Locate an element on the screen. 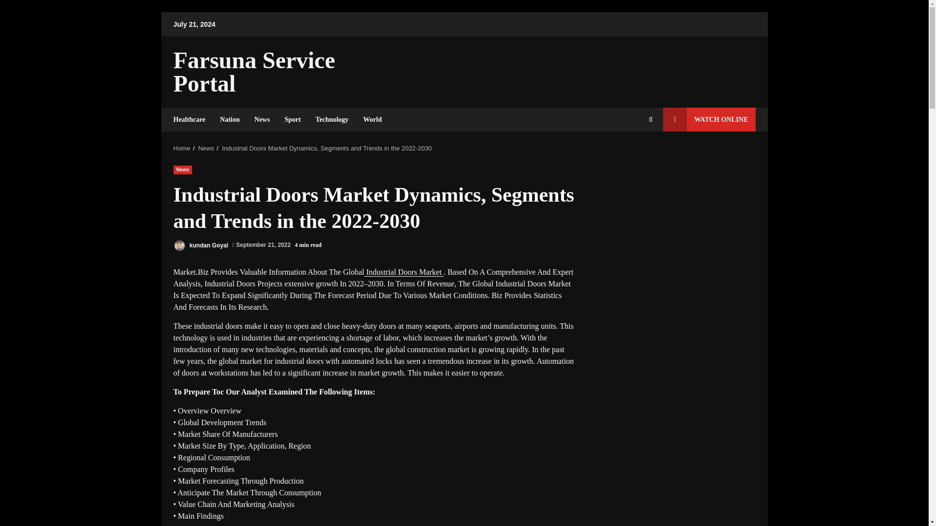 This screenshot has width=936, height=526. Home is located at coordinates (182, 148).